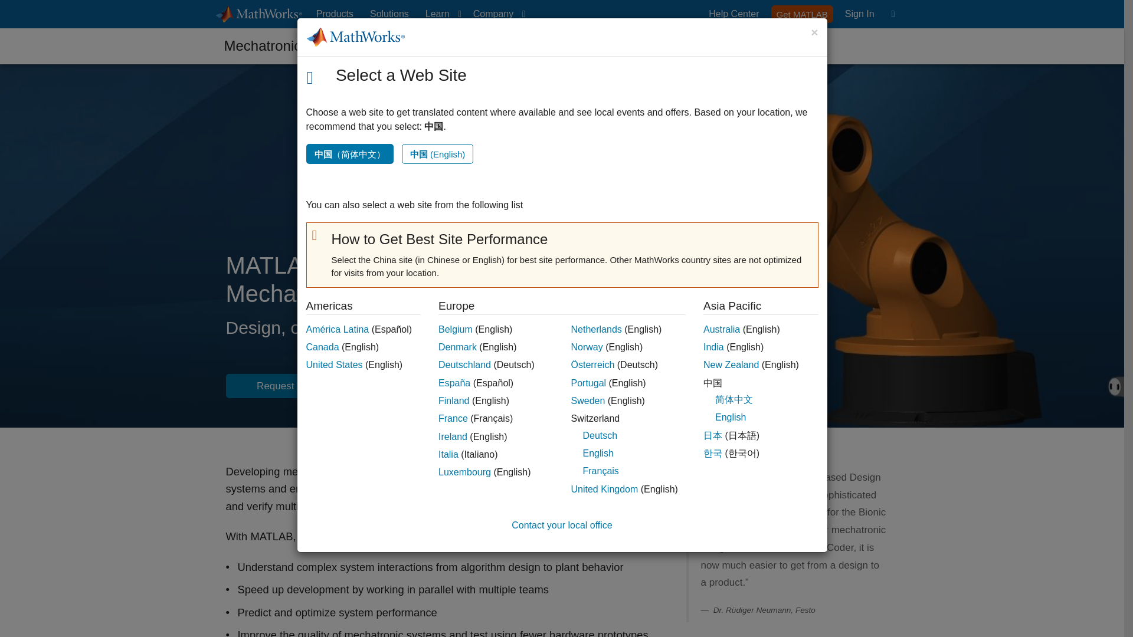 Image resolution: width=1133 pixels, height=637 pixels. What do you see at coordinates (335, 14) in the screenshot?
I see `Products` at bounding box center [335, 14].